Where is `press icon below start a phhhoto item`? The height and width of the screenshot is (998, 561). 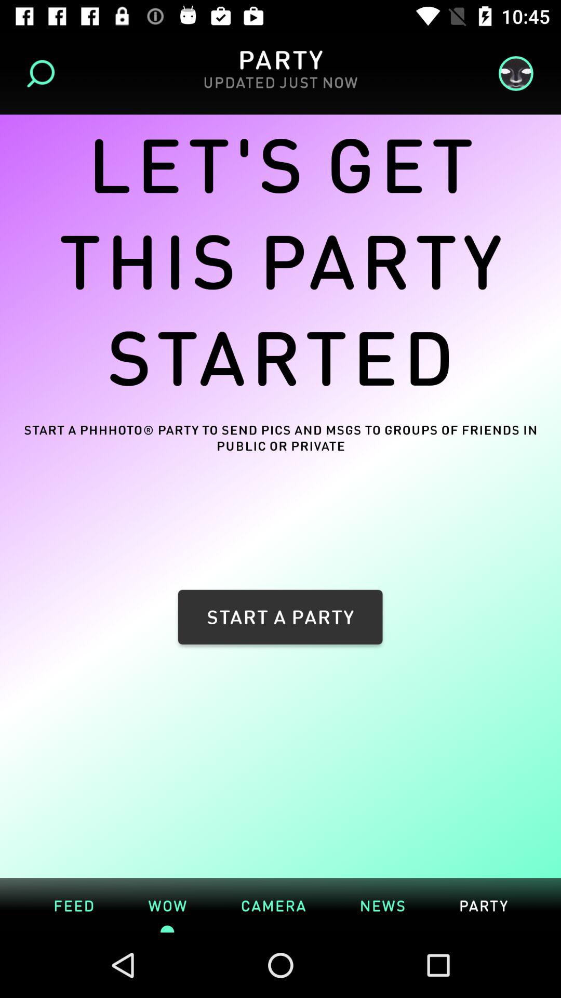
press icon below start a phhhoto item is located at coordinates (74, 904).